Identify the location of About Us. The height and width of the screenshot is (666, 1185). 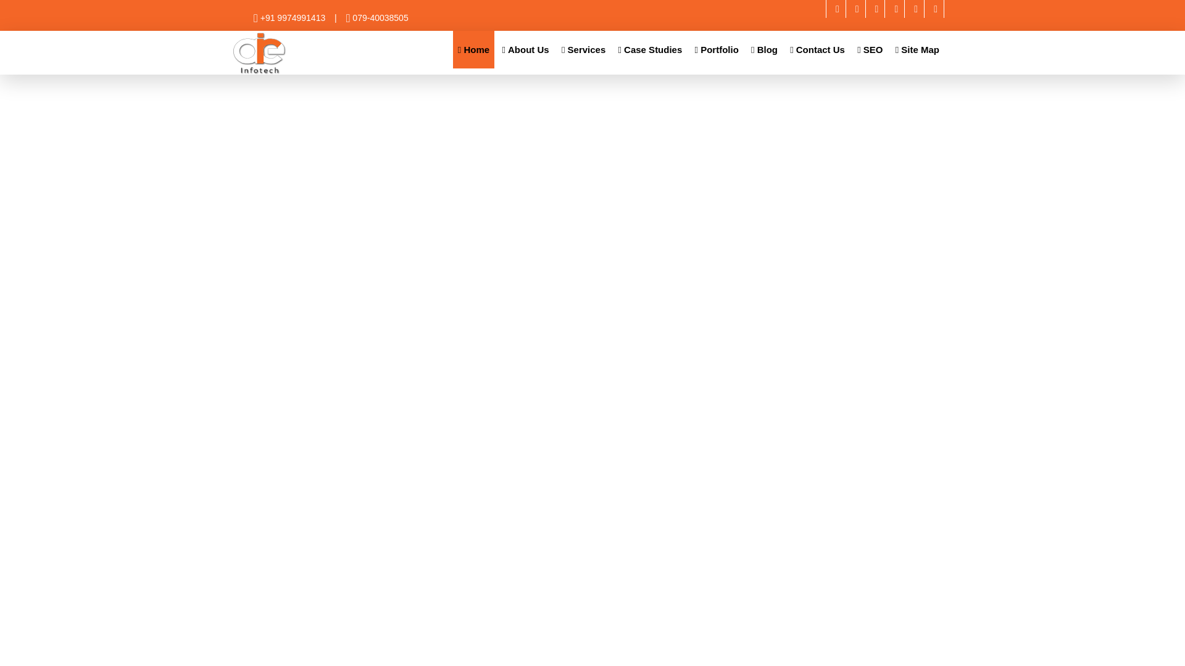
(525, 49).